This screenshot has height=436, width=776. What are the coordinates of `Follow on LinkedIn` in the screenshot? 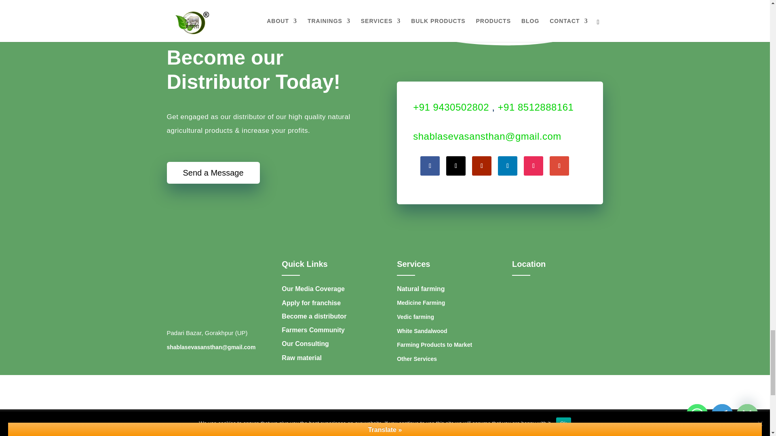 It's located at (508, 166).